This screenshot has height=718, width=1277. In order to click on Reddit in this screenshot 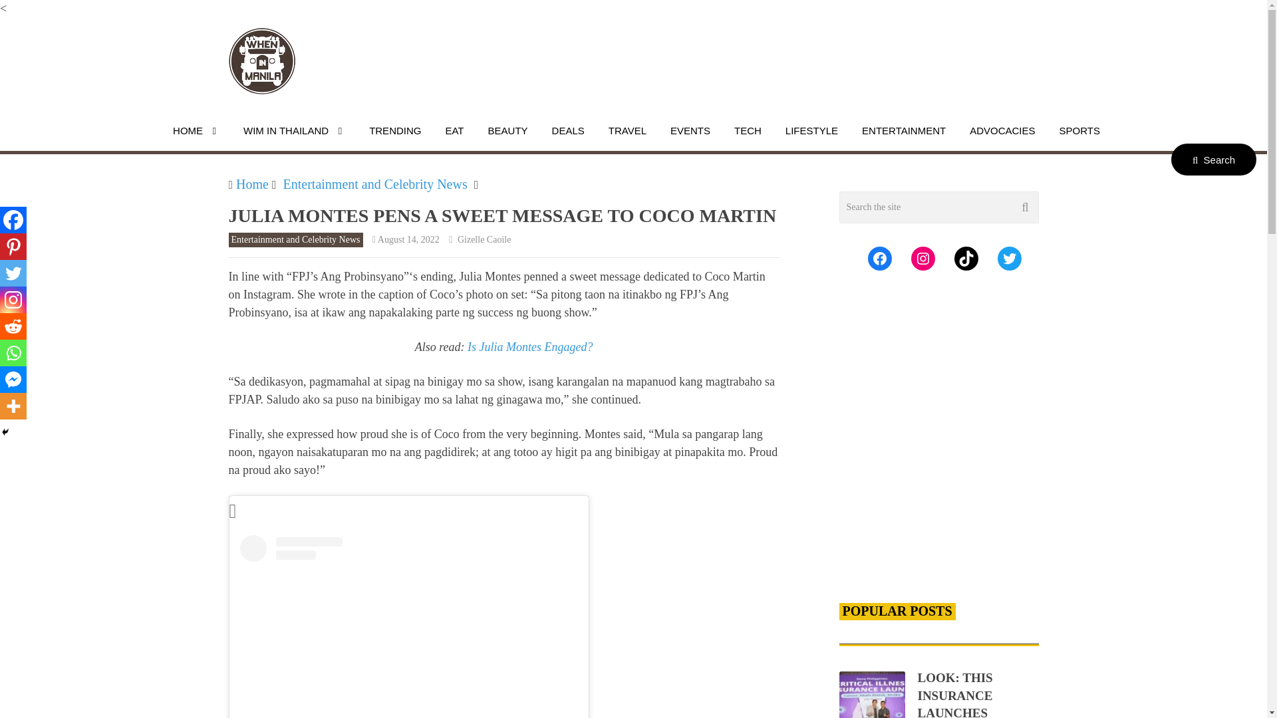, I will do `click(13, 326)`.